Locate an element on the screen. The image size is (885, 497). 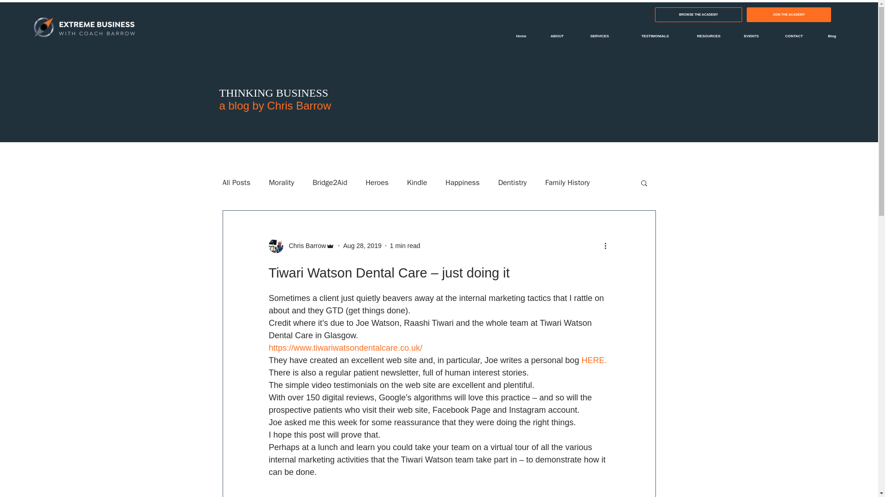
Morality is located at coordinates (281, 182).